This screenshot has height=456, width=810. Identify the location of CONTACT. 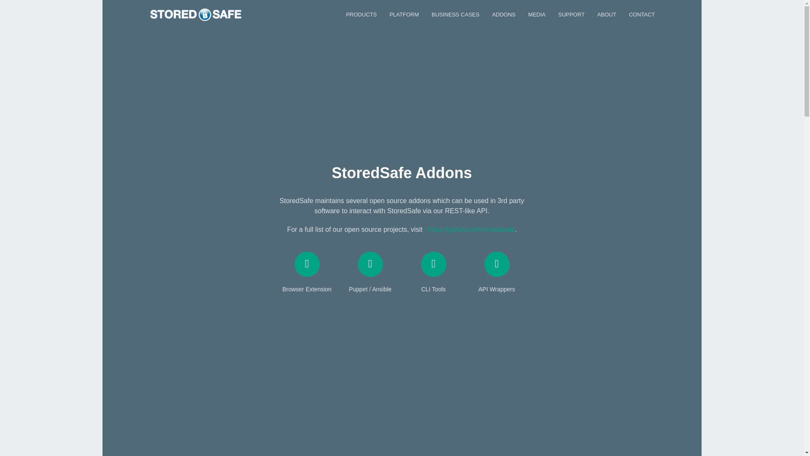
(642, 14).